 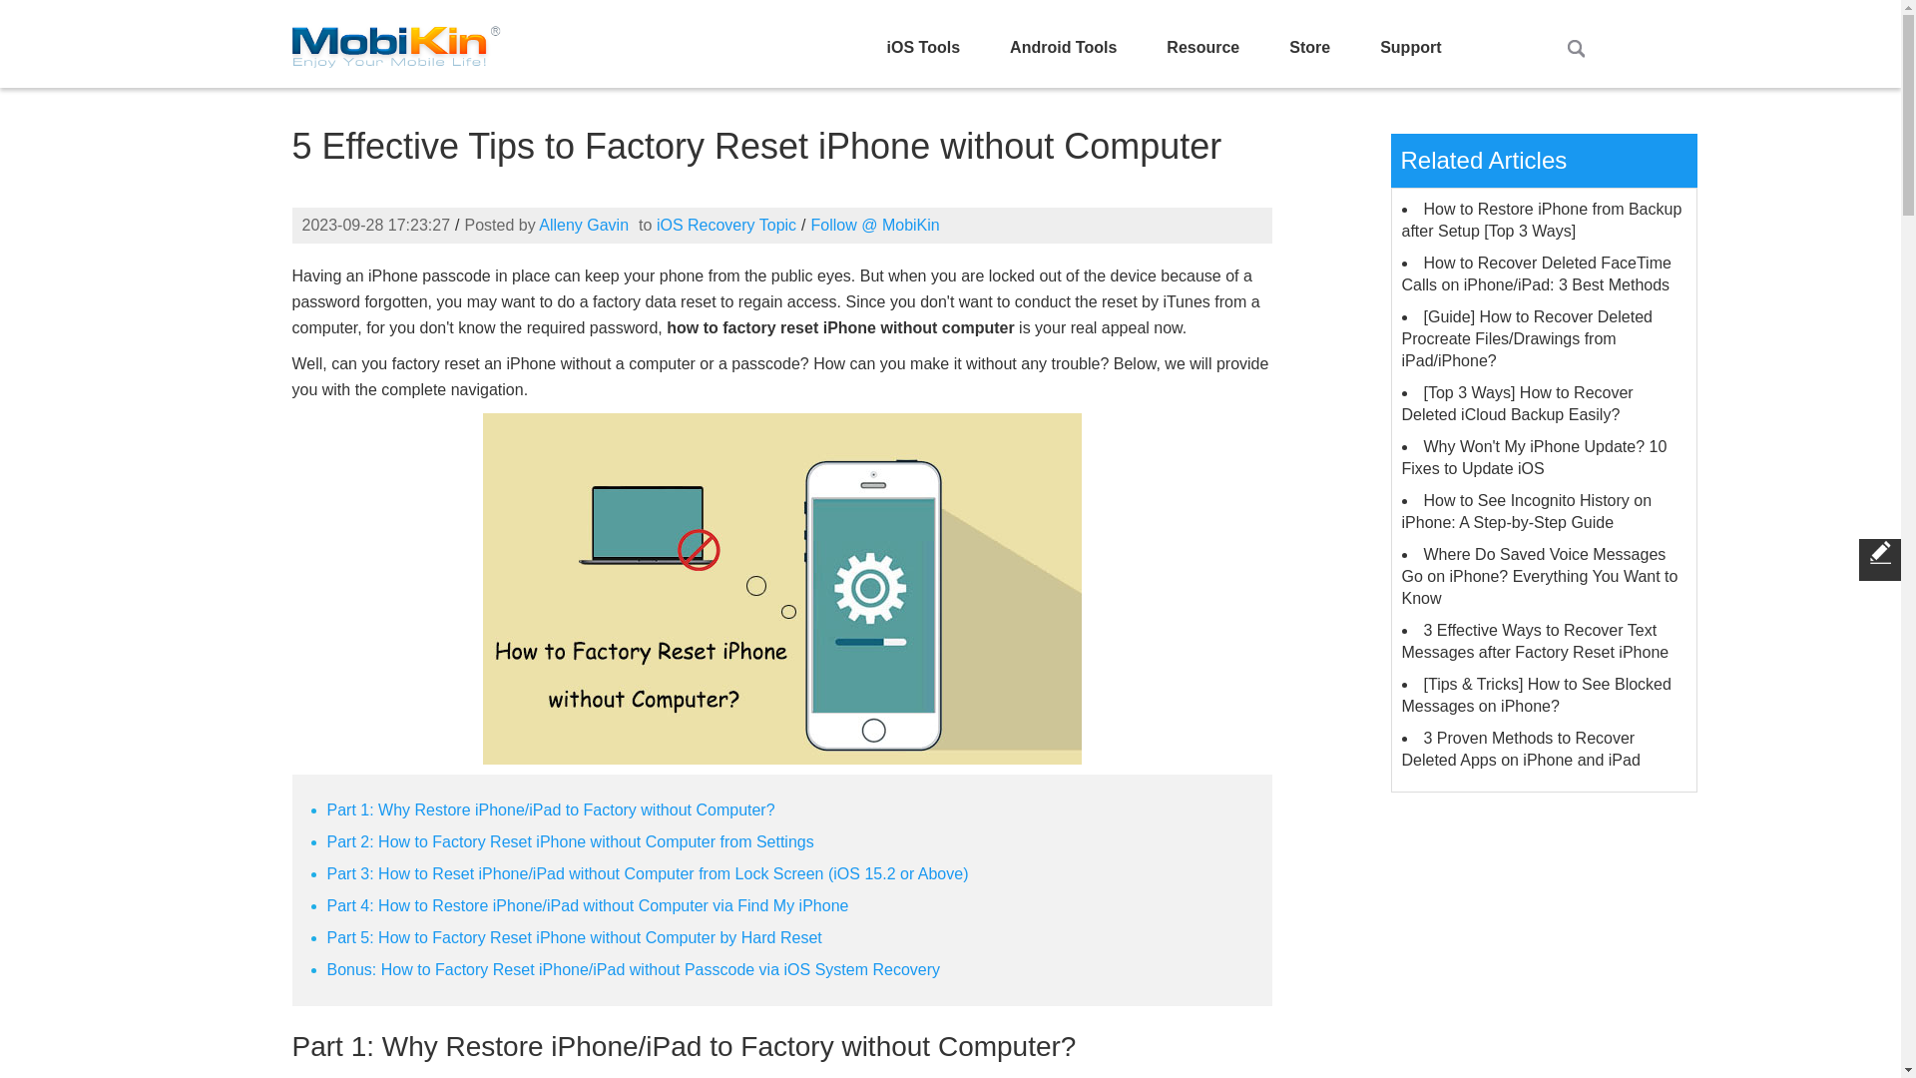 I want to click on Alleny Gavin, so click(x=583, y=226).